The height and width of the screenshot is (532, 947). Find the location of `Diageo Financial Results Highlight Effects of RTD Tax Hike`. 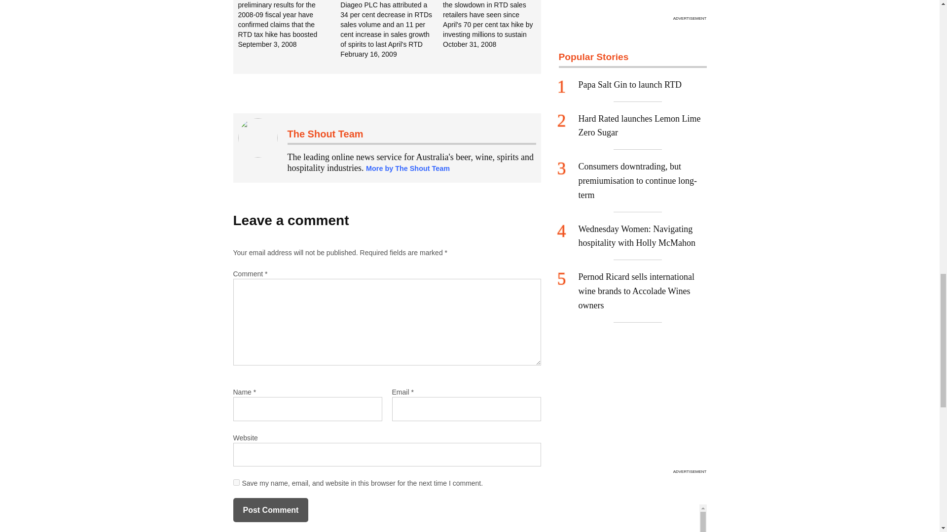

Diageo Financial Results Highlight Effects of RTD Tax Hike is located at coordinates (392, 30).